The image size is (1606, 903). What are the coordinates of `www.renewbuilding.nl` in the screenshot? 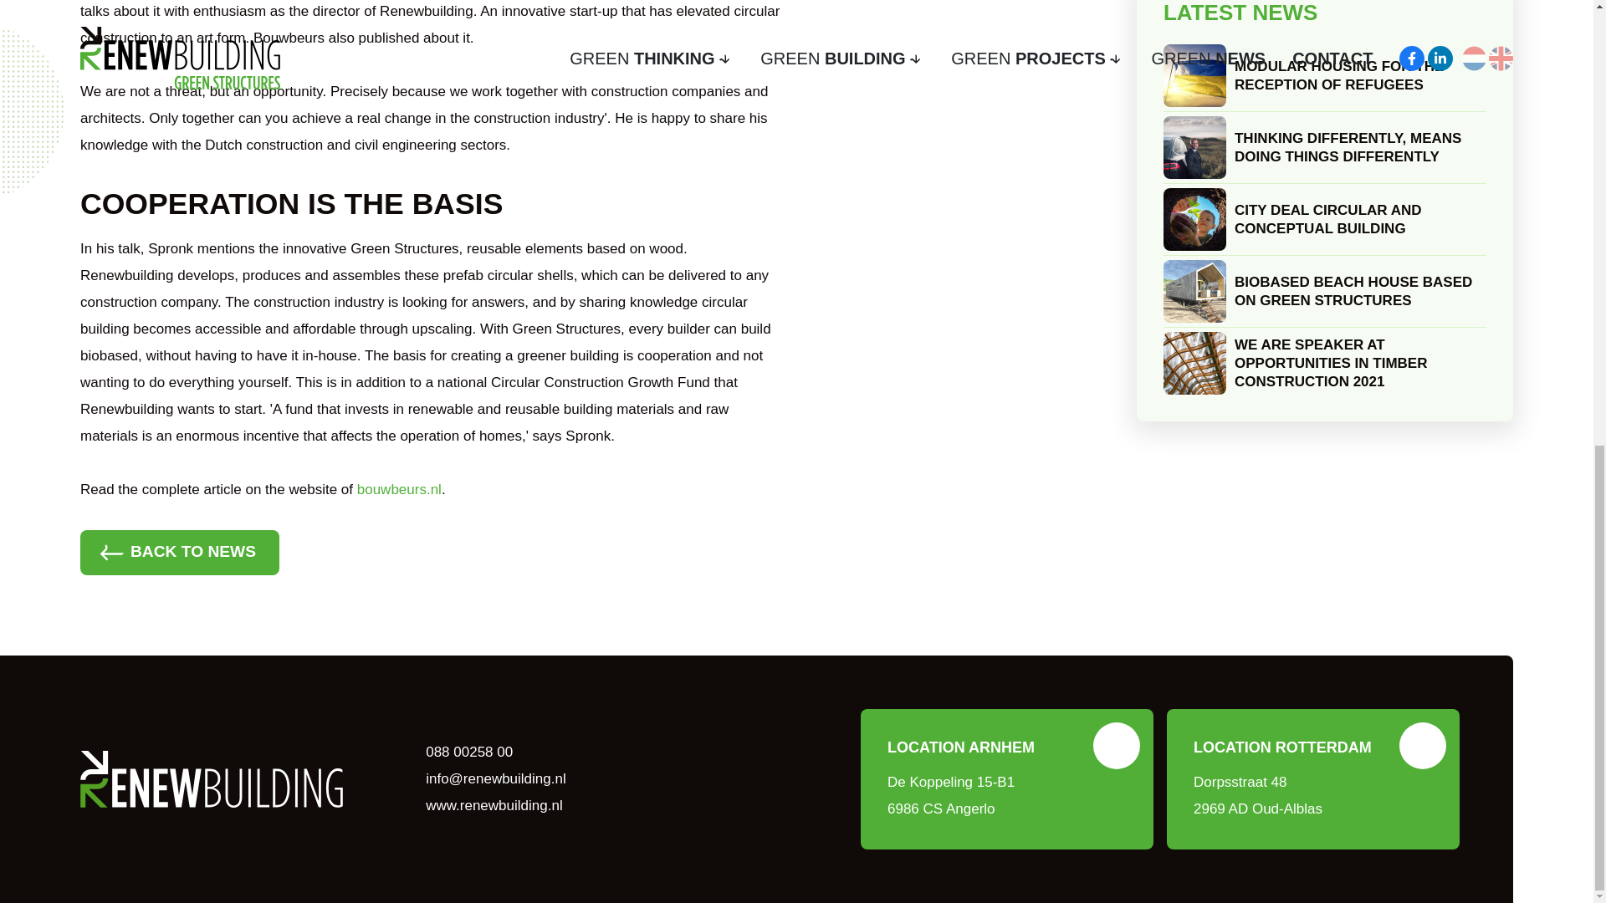 It's located at (494, 805).